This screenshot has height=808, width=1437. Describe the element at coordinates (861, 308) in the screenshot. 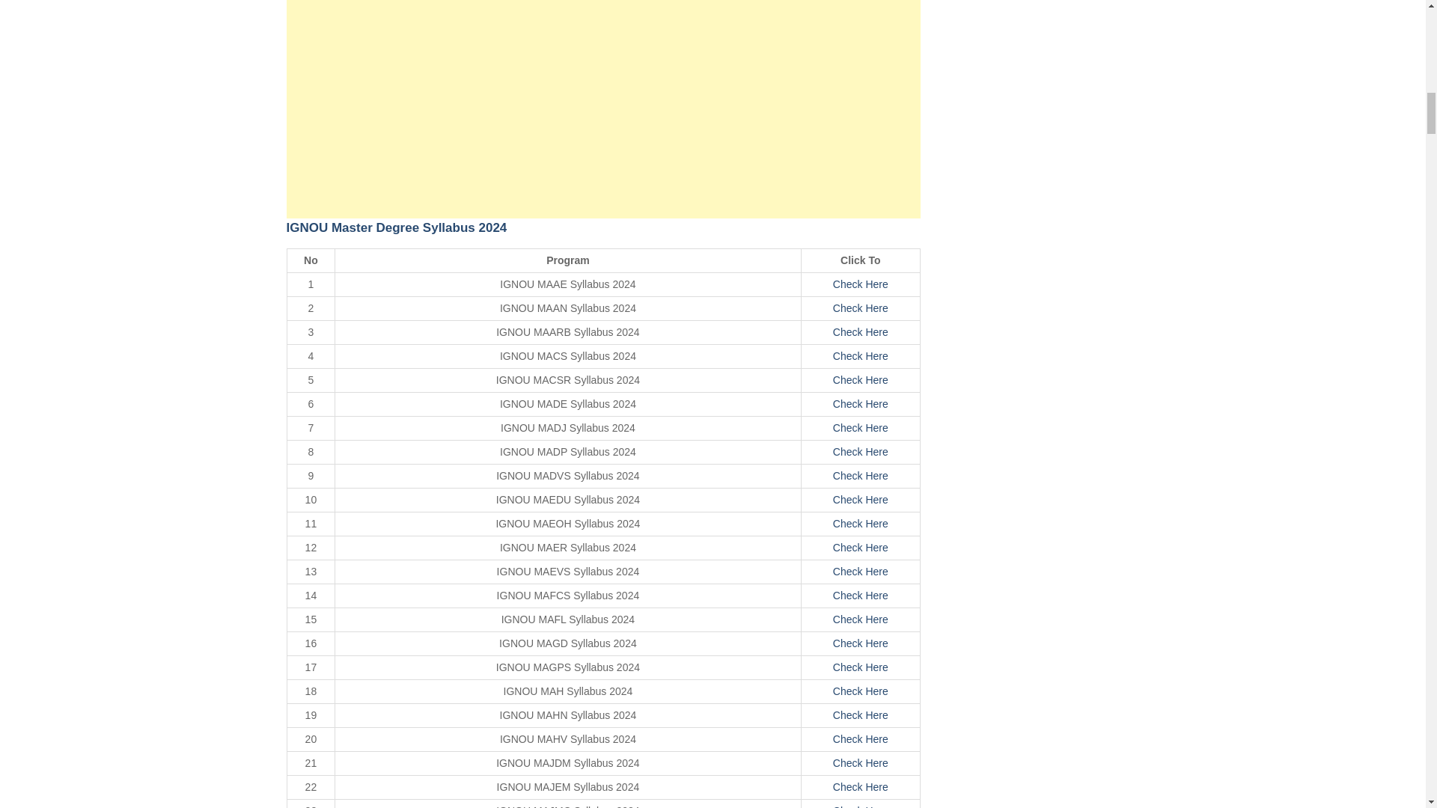

I see `Check Here` at that location.